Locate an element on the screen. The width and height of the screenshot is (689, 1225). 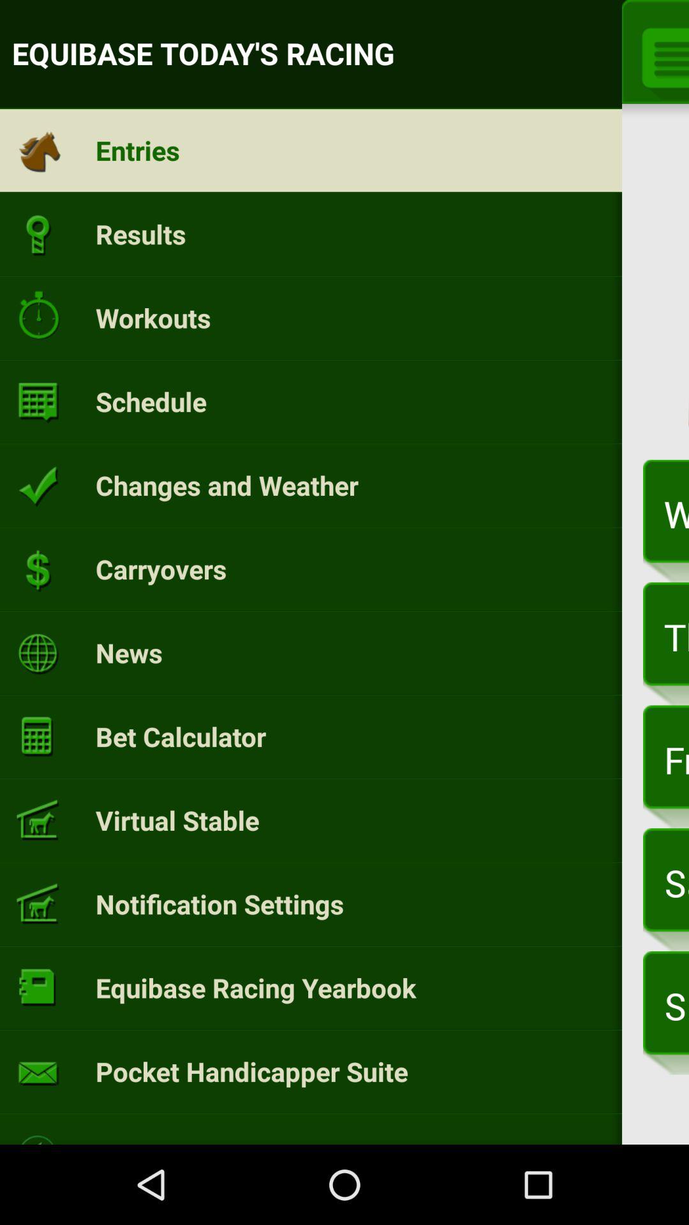
launch carryovers icon is located at coordinates (161, 568).